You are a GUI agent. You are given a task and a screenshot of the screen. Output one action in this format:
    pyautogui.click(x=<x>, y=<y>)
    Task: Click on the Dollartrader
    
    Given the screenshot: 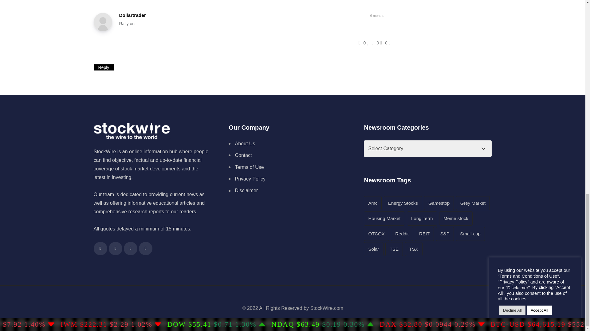 What is the action you would take?
    pyautogui.click(x=132, y=15)
    